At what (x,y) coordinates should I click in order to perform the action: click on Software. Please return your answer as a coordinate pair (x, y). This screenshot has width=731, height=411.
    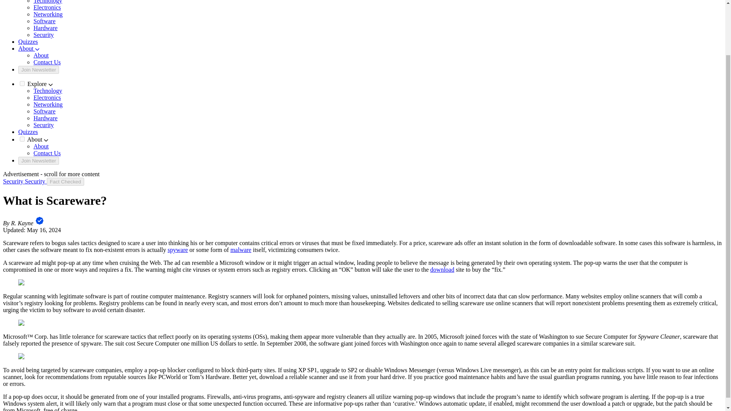
    Looking at the image, I should click on (44, 21).